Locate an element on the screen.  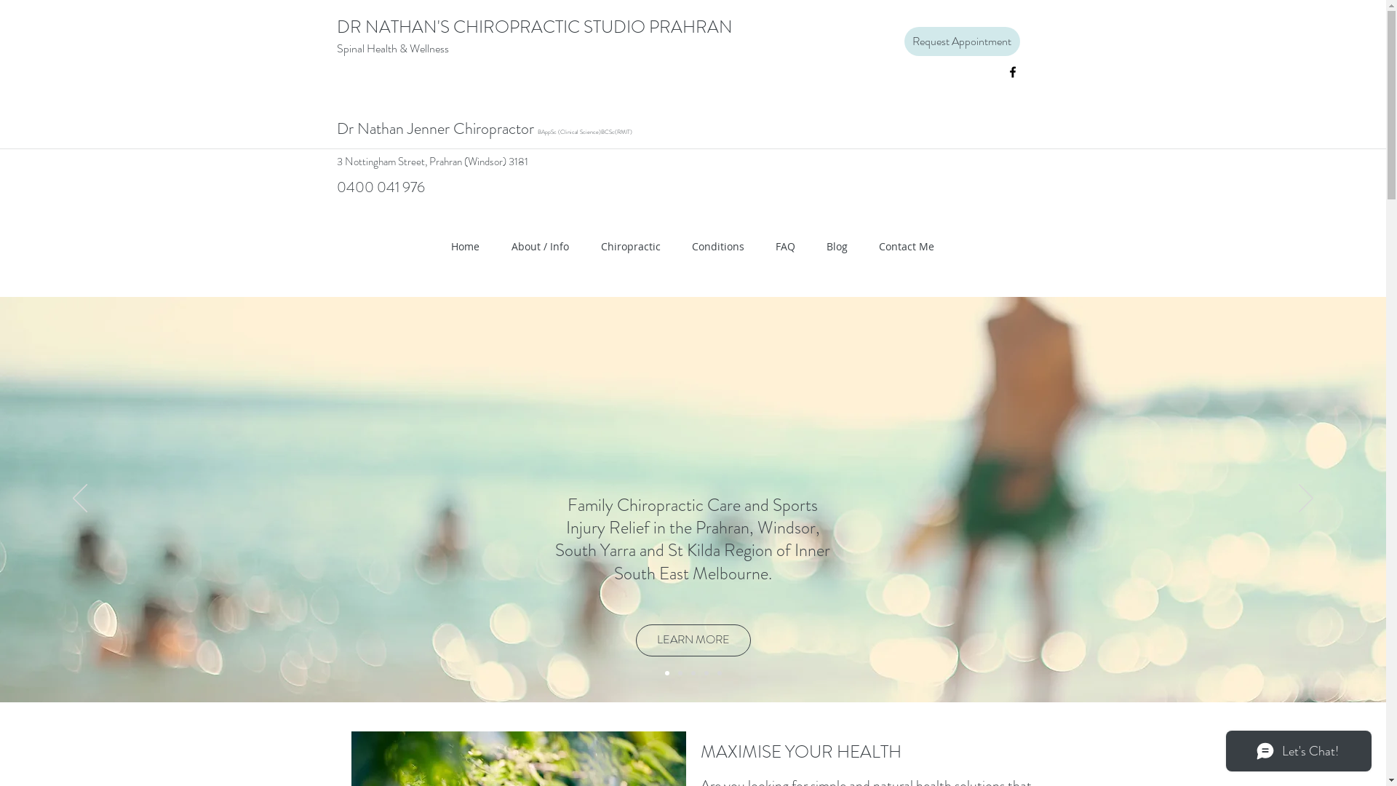
Site Search is located at coordinates (962, 132).